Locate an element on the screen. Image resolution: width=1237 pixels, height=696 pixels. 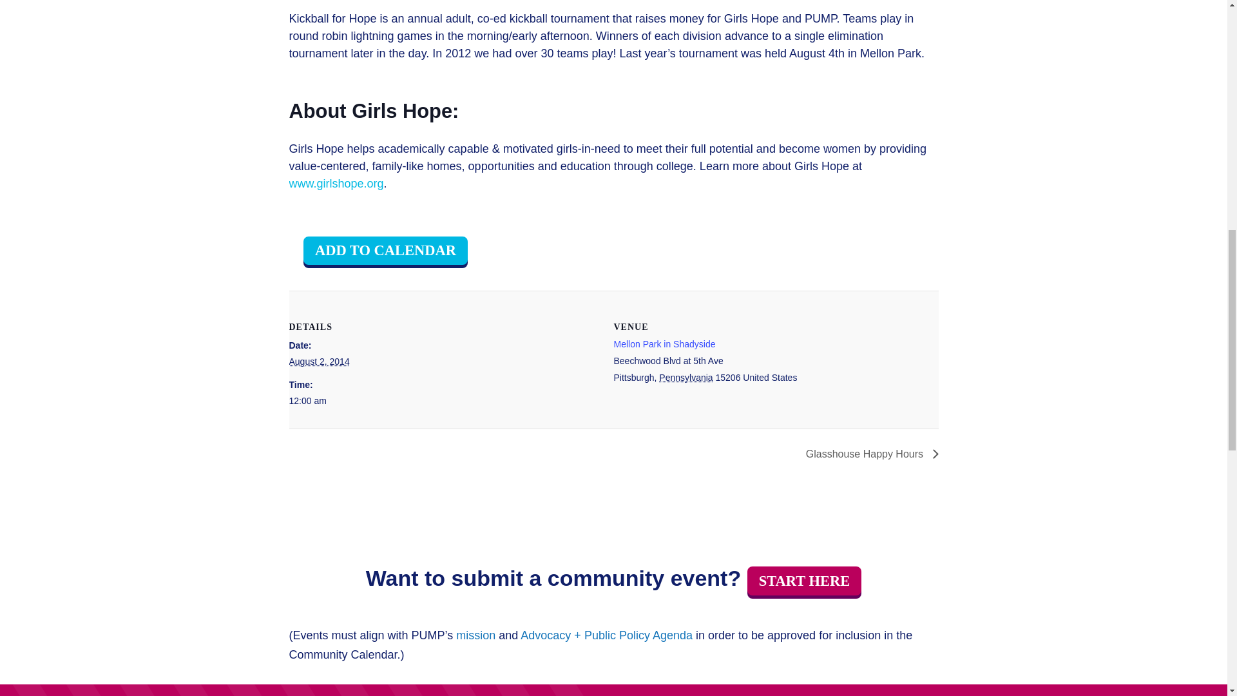
2014-08-02 is located at coordinates (443, 401).